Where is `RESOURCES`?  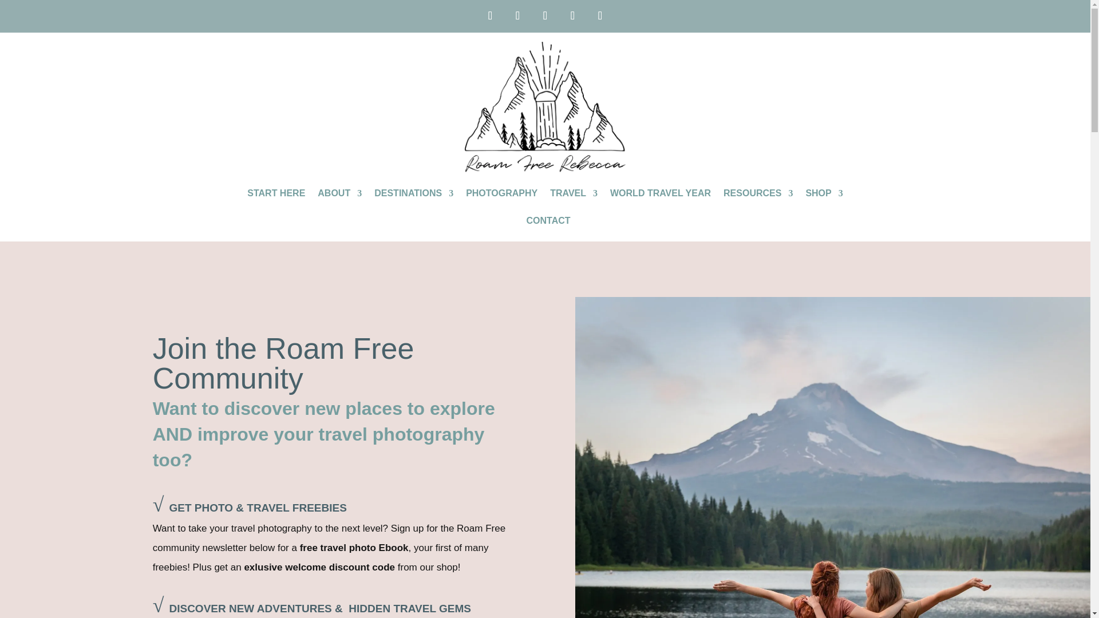 RESOURCES is located at coordinates (758, 201).